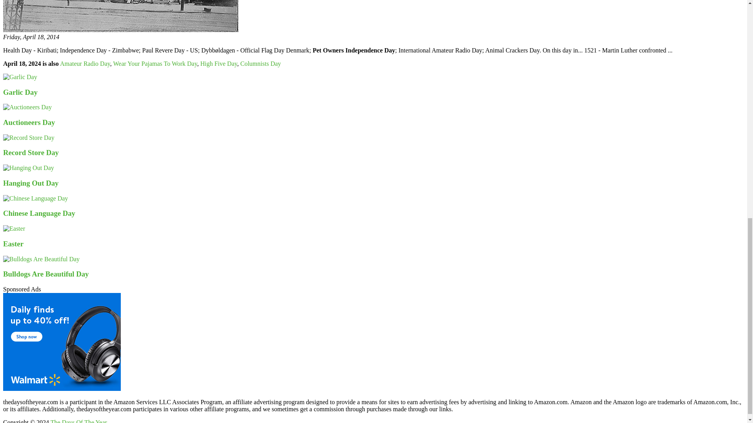 This screenshot has height=423, width=753. I want to click on High Five Day, so click(218, 63).